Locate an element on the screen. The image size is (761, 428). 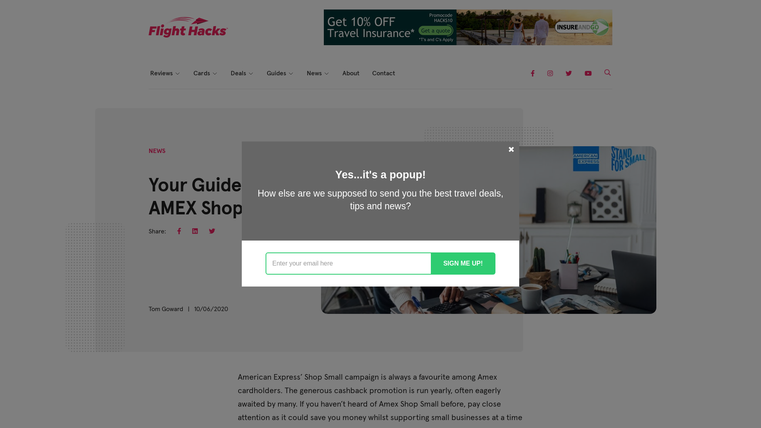
Lounge Reviews is located at coordinates (188, 113).